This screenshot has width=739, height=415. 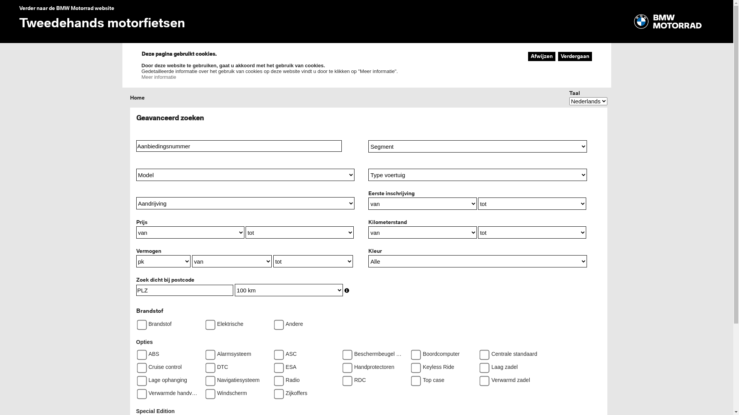 I want to click on Keyless Ride, so click(x=413, y=365).